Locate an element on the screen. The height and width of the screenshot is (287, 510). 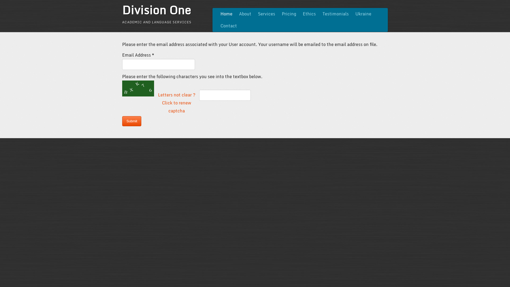
Contact is located at coordinates (229, 26).